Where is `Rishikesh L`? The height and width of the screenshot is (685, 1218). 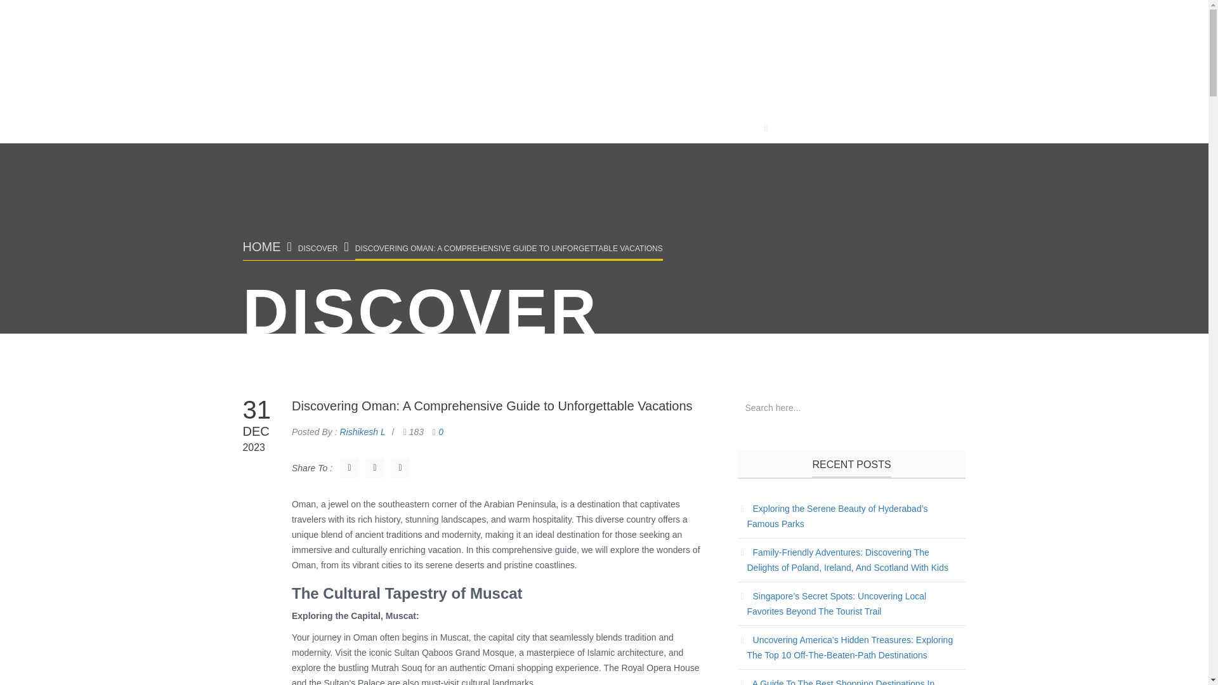
Rishikesh L is located at coordinates (362, 431).